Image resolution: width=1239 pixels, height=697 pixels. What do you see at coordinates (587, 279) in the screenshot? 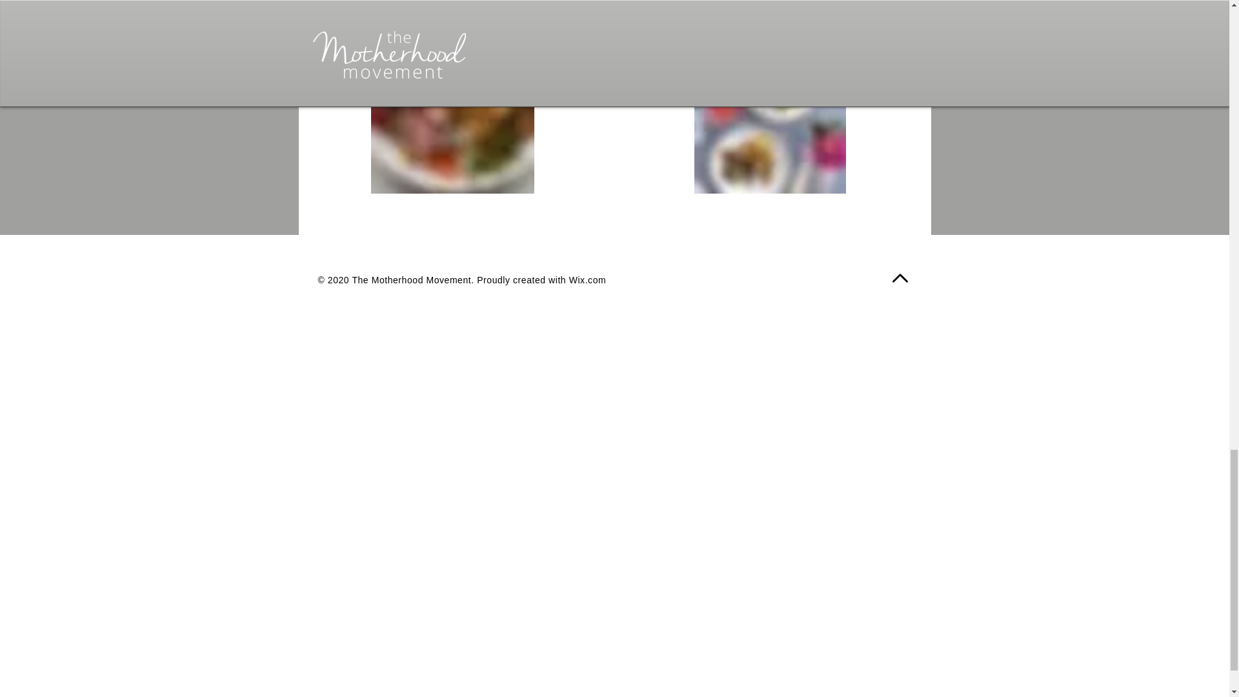
I see `Wix.com` at bounding box center [587, 279].